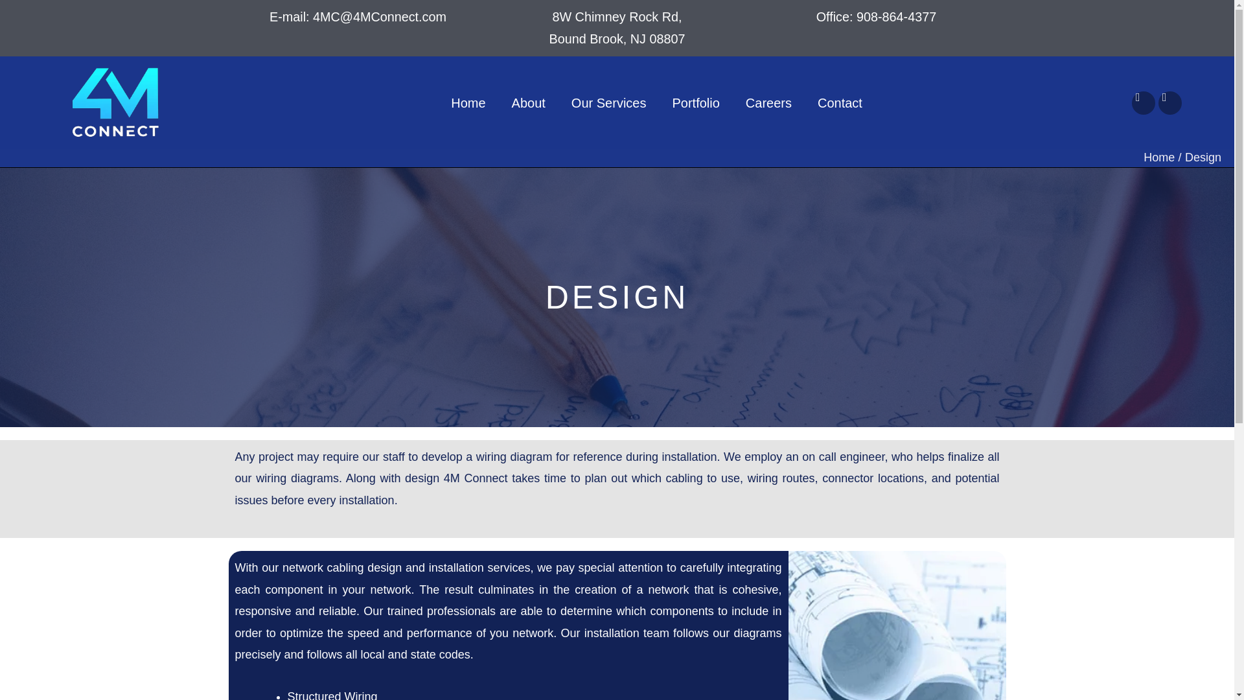 The height and width of the screenshot is (700, 1244). Describe the element at coordinates (609, 103) in the screenshot. I see `Office: 908-864-4377` at that location.